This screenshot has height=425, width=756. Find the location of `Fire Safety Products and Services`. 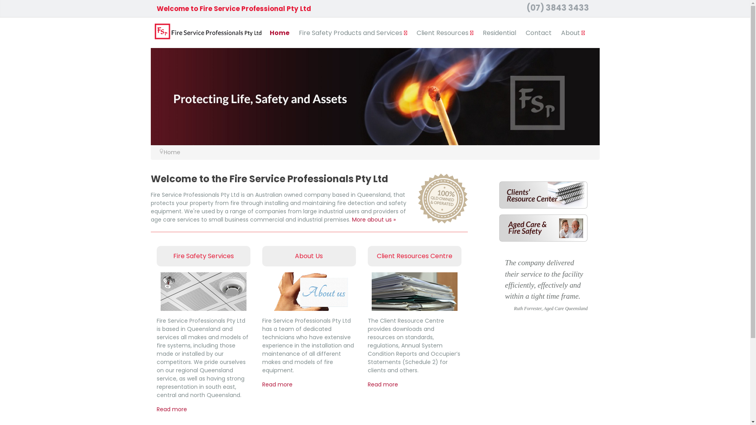

Fire Safety Products and Services is located at coordinates (353, 33).